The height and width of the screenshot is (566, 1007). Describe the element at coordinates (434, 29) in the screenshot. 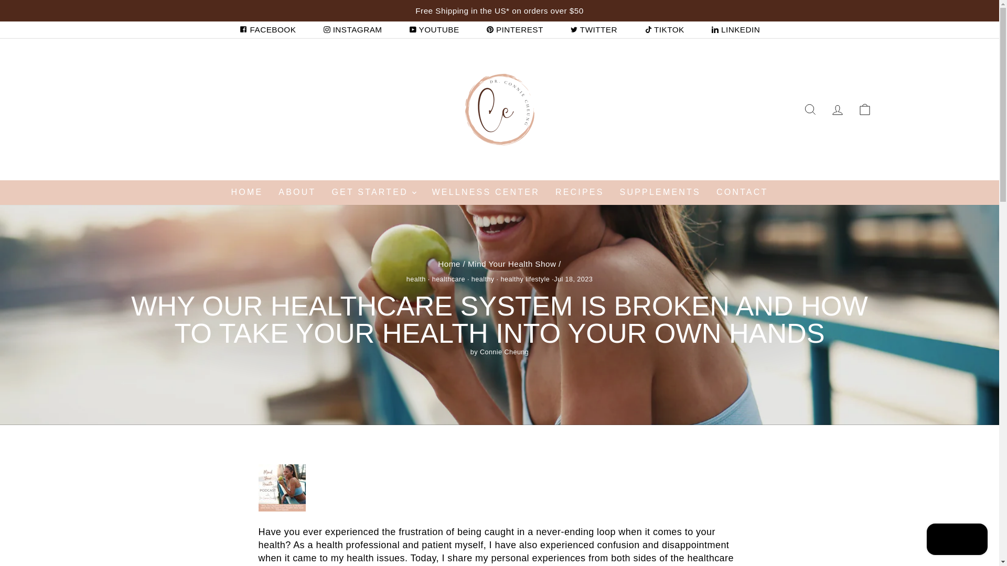

I see `YOUTUBE` at that location.